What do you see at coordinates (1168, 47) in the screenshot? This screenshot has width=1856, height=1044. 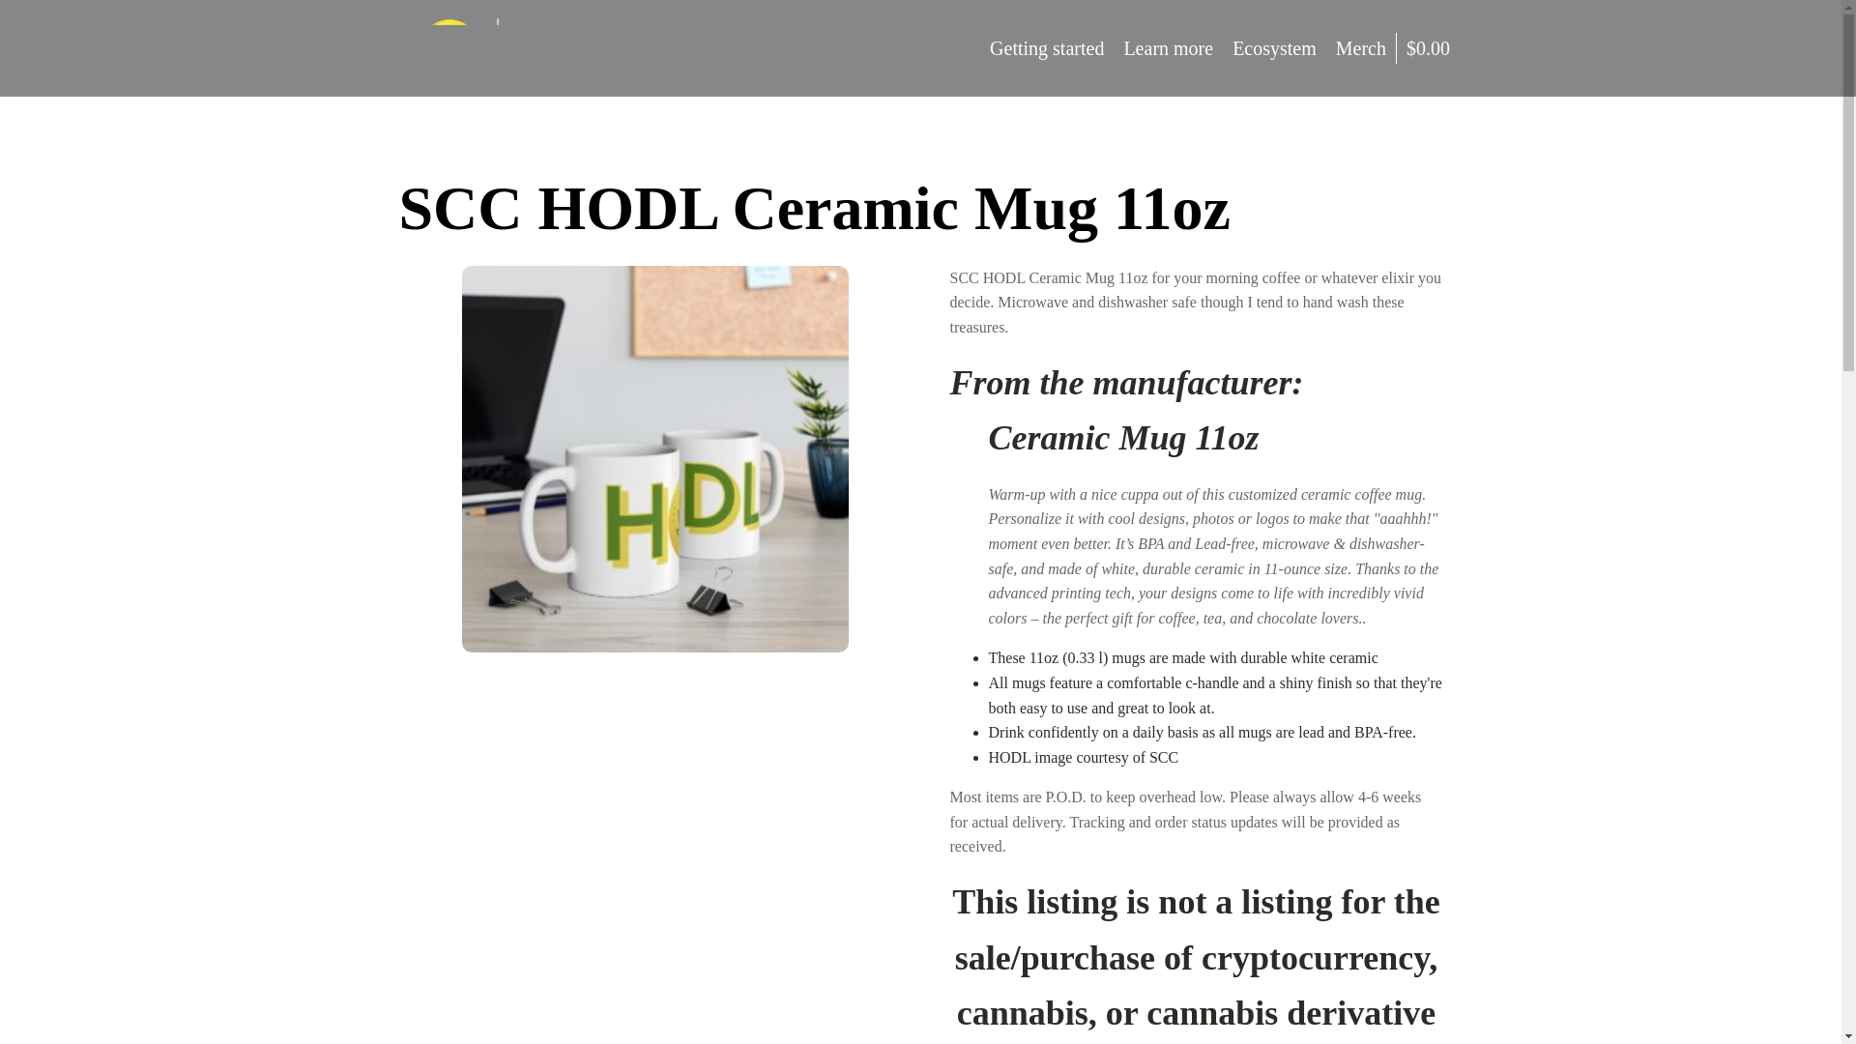 I see `Learn more` at bounding box center [1168, 47].